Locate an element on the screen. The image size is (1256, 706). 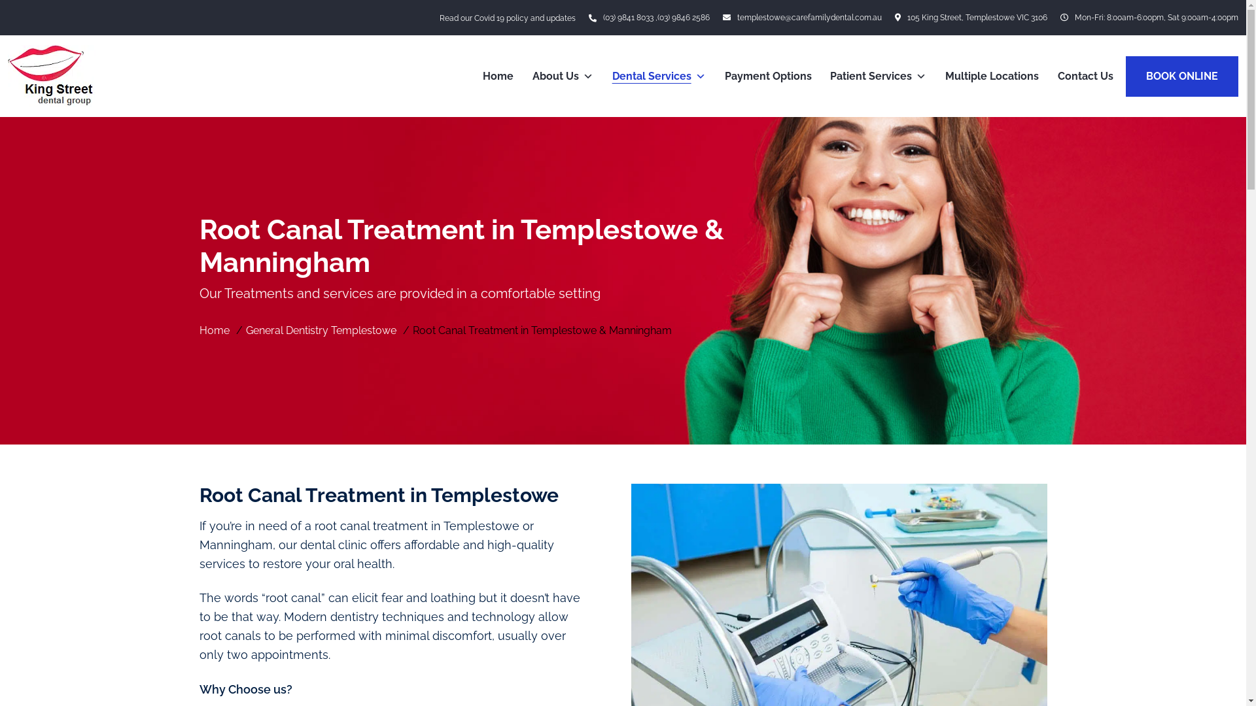
General Dentistry Templestowe is located at coordinates (323, 331).